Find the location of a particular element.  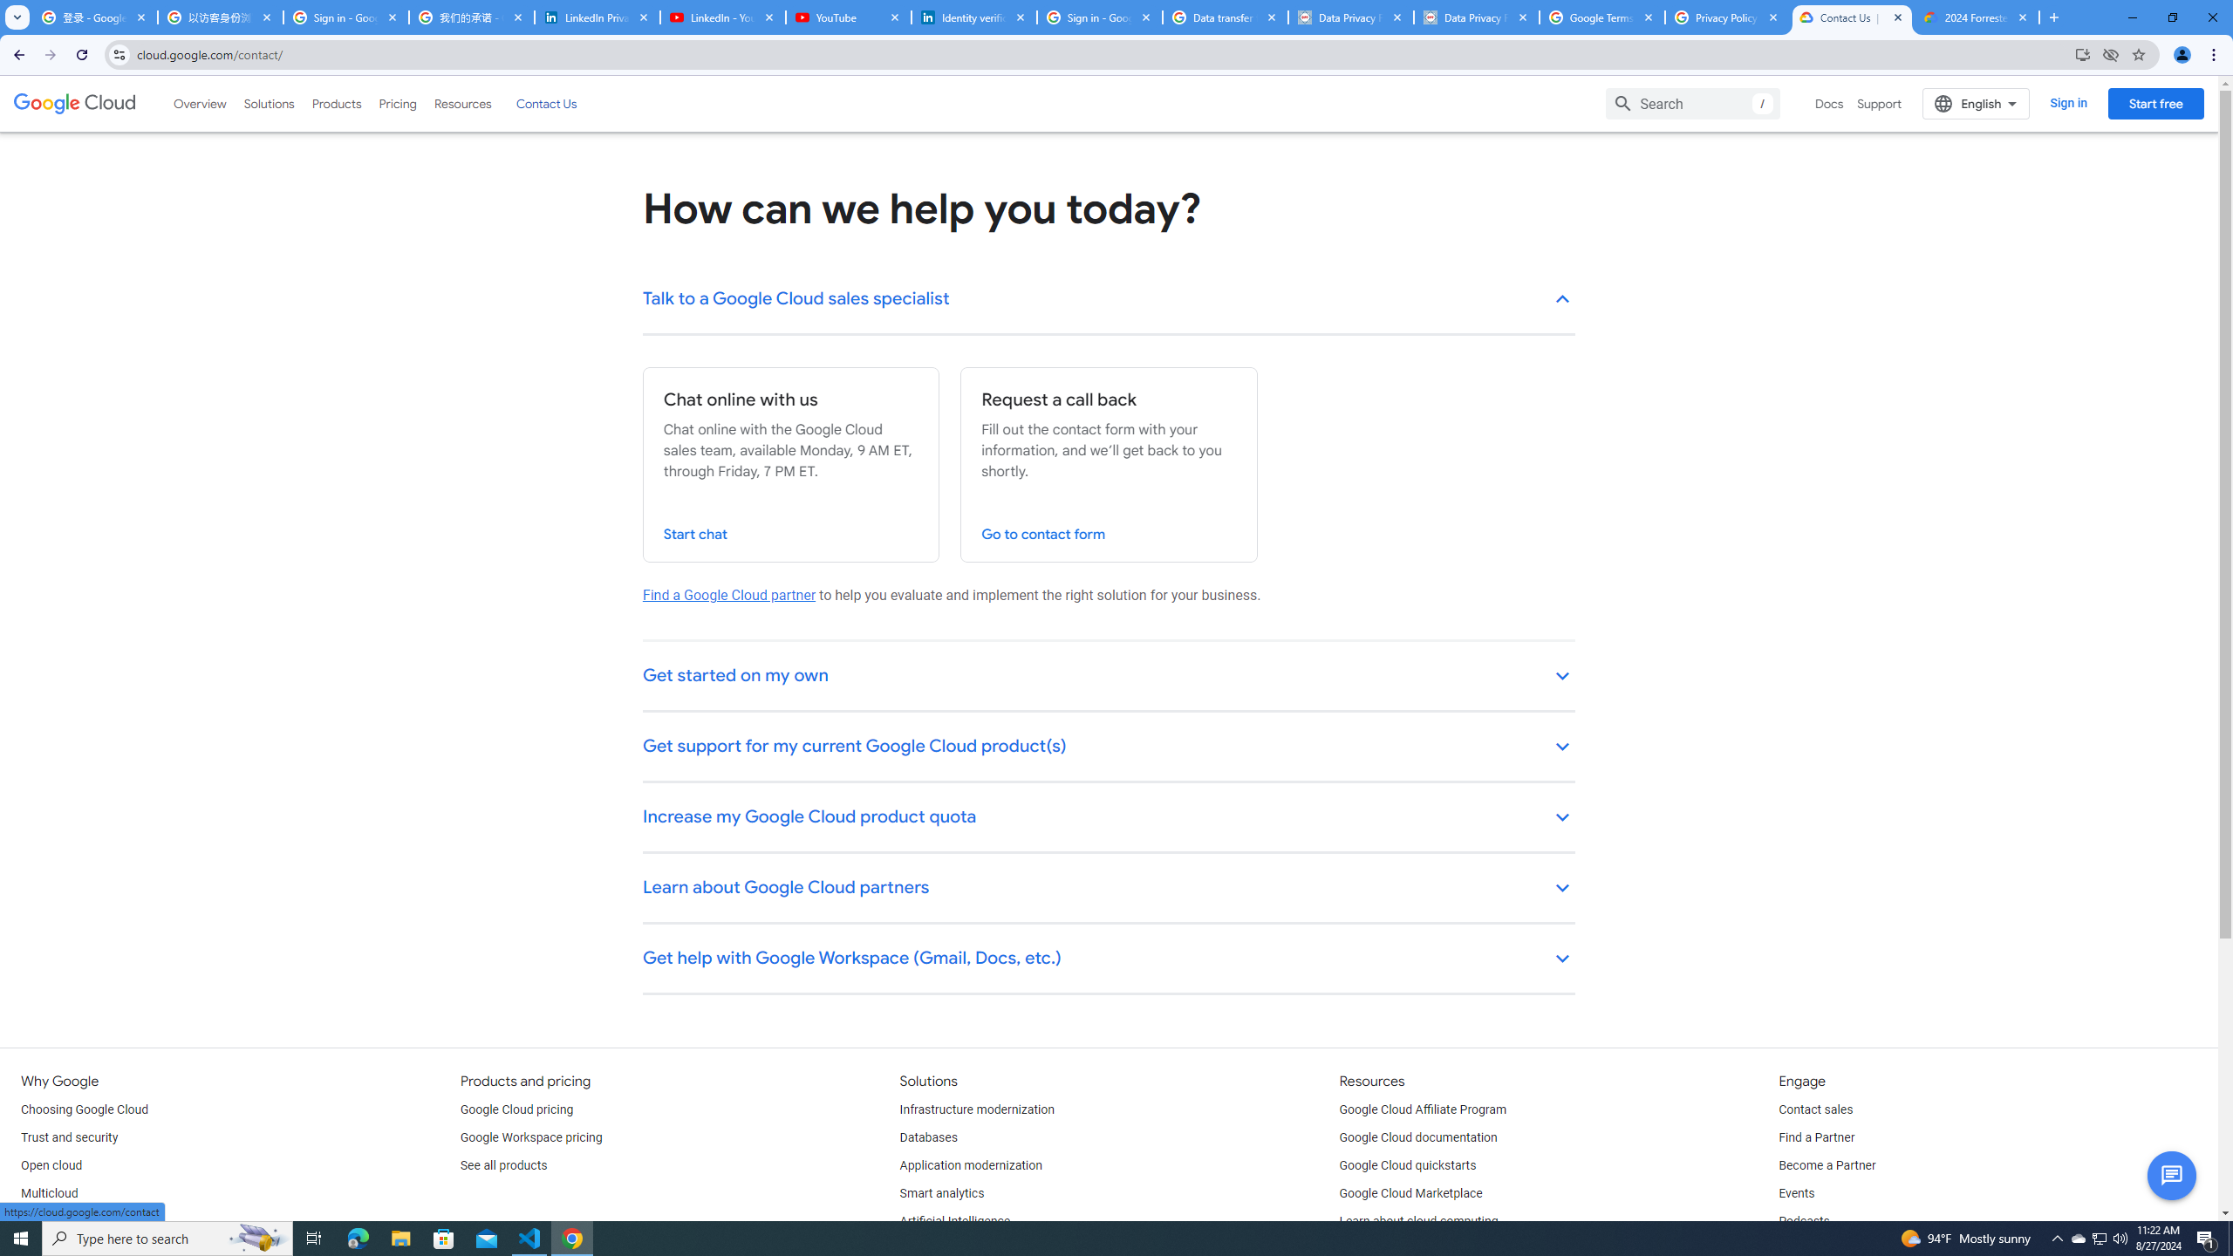

Solutions is located at coordinates (269, 103).